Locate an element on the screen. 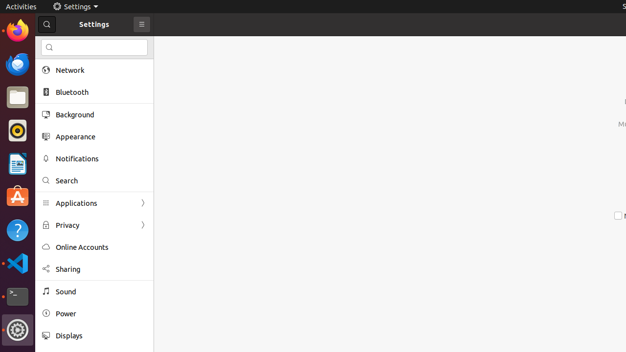 This screenshot has width=626, height=352. IsaHelpMain.desktop is located at coordinates (66, 147).